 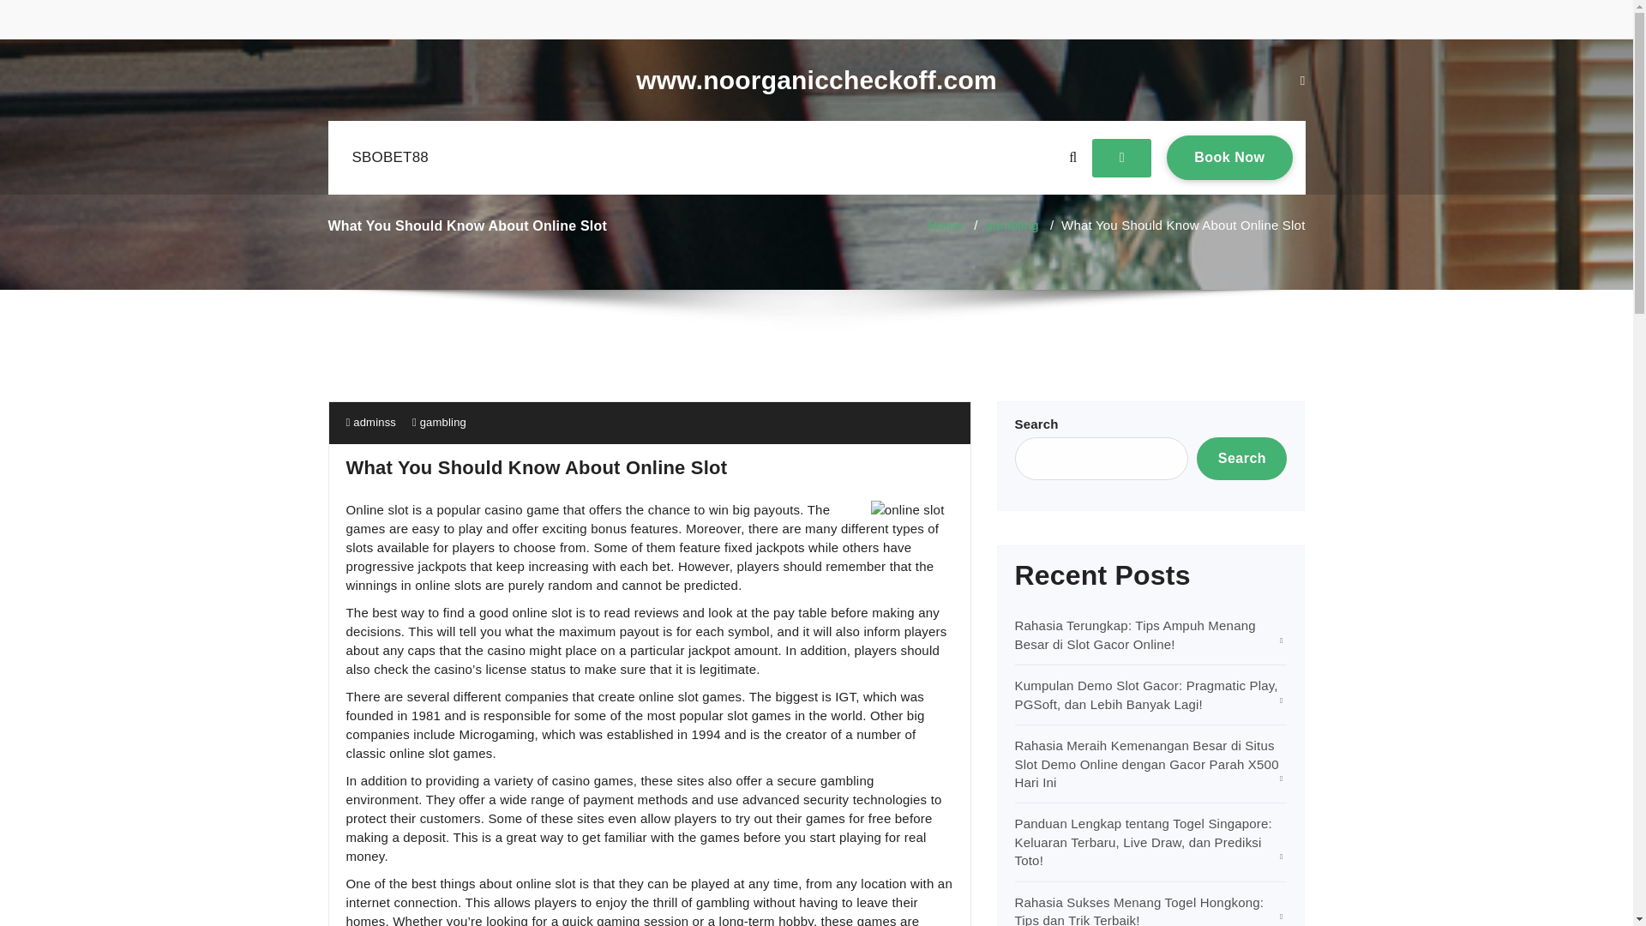 What do you see at coordinates (1139, 911) in the screenshot?
I see `Search` at bounding box center [1139, 911].